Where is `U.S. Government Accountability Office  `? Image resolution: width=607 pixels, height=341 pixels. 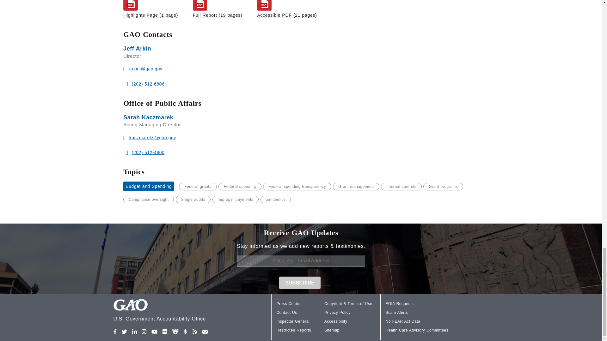
U.S. Government Accountability Office   is located at coordinates (176, 311).